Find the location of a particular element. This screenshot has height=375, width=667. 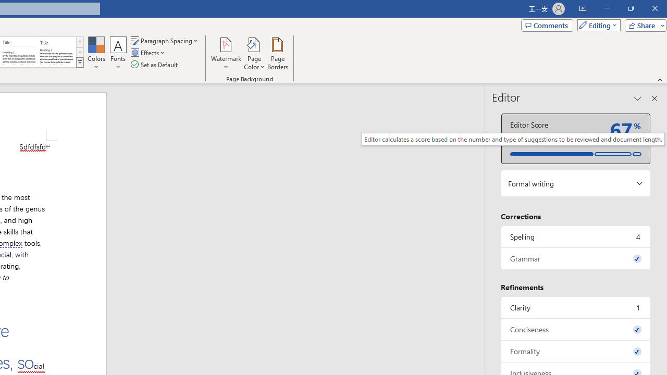

Effects is located at coordinates (149, 53).